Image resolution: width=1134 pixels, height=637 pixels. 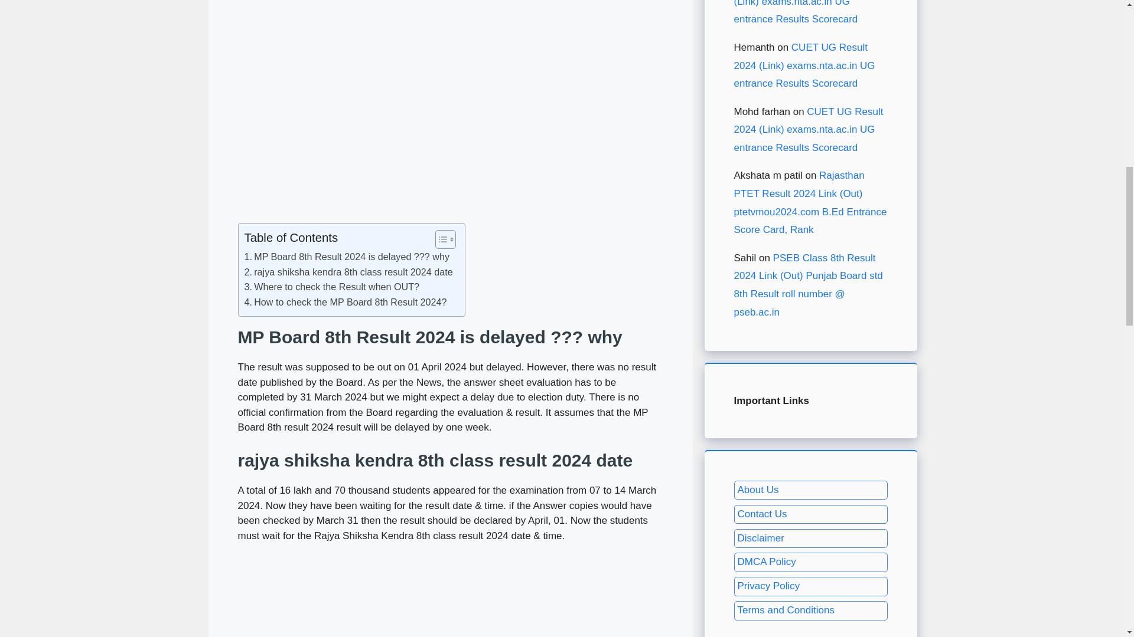 What do you see at coordinates (767, 562) in the screenshot?
I see `DMCA Policy` at bounding box center [767, 562].